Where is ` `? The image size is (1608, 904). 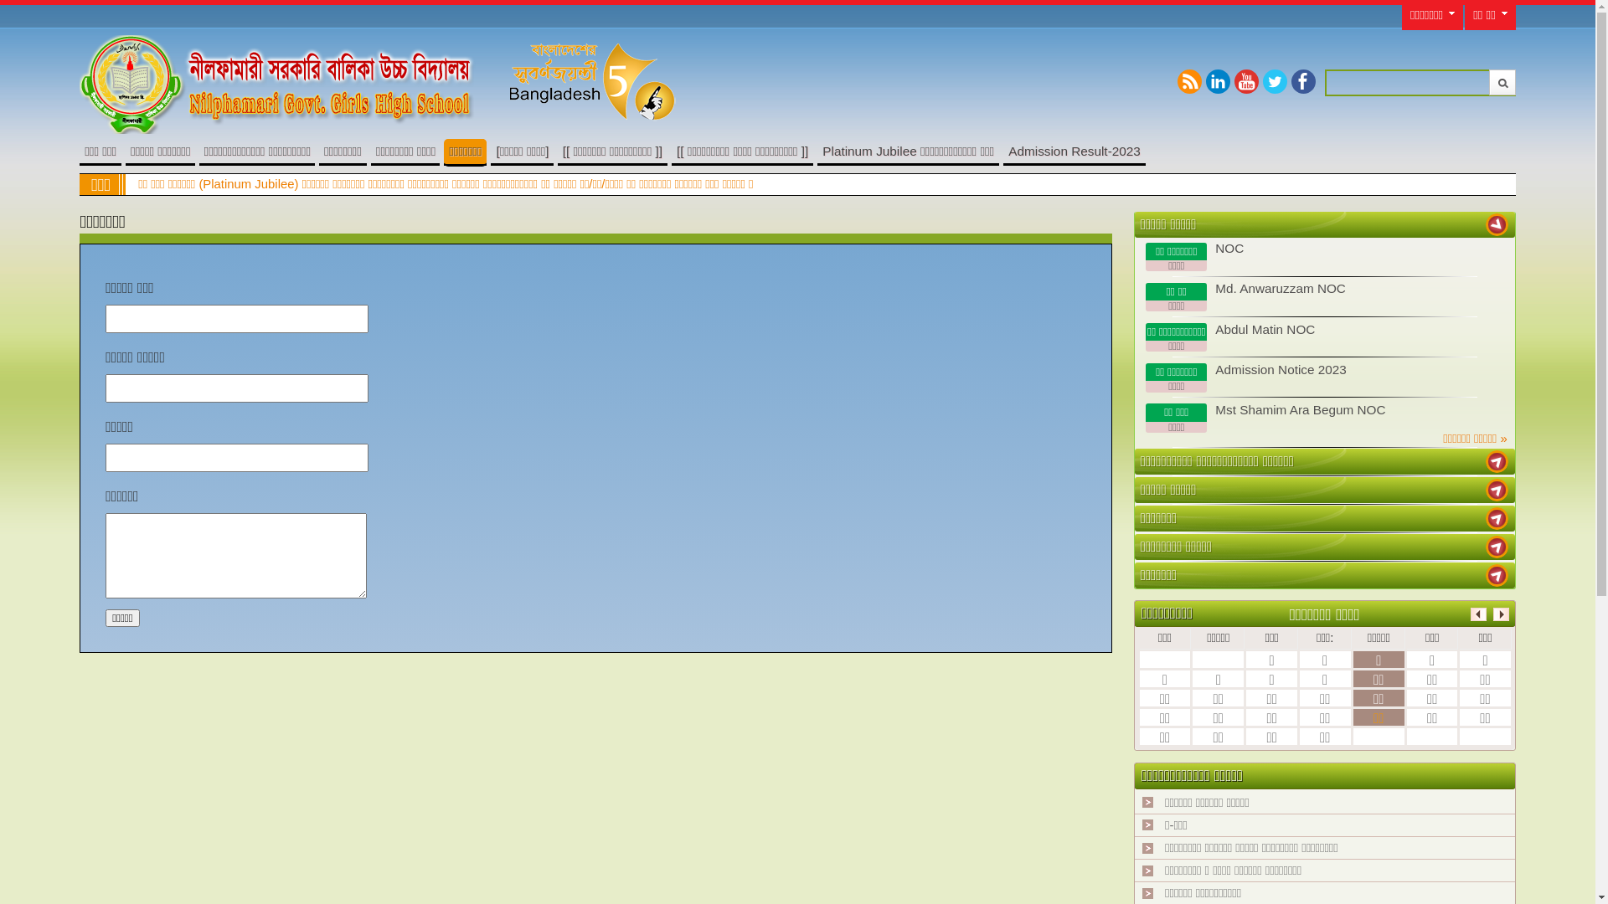   is located at coordinates (1497, 462).